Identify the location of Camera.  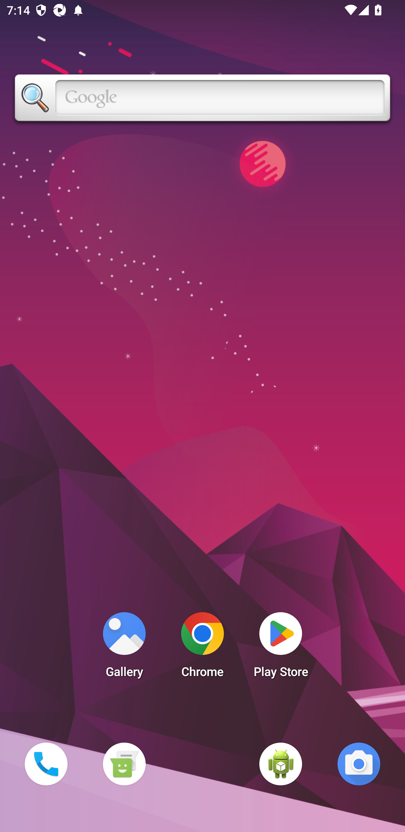
(359, 764).